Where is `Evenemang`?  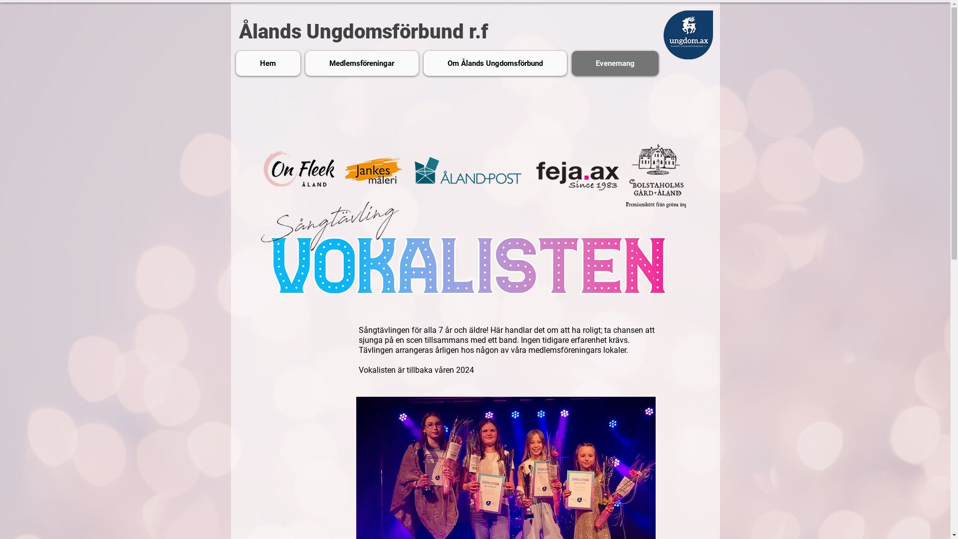 Evenemang is located at coordinates (615, 63).